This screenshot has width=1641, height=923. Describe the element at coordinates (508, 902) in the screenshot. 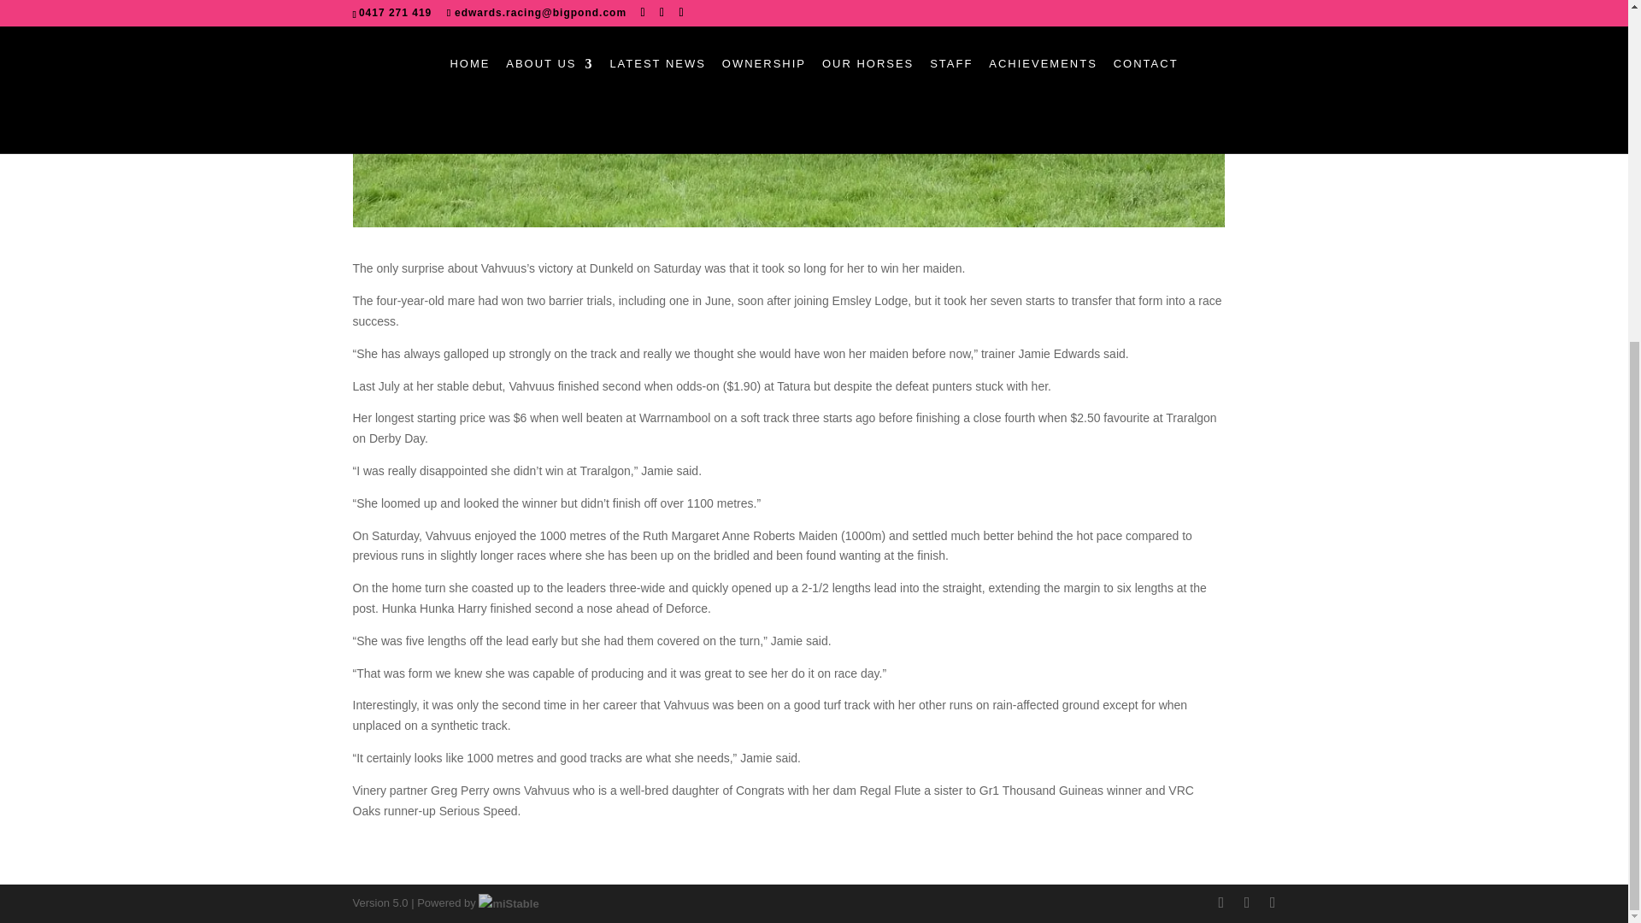

I see `Horse Management Software` at that location.